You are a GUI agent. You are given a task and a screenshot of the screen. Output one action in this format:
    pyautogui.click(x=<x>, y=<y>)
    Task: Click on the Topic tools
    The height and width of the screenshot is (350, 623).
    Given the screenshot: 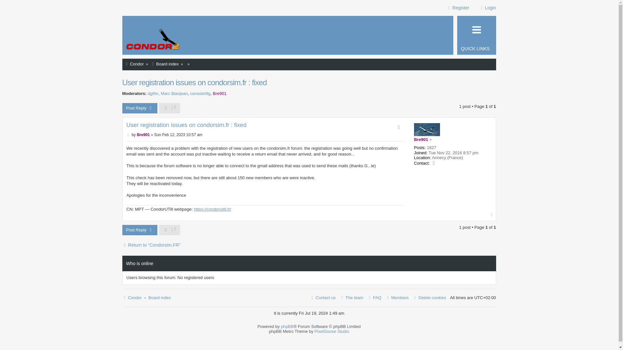 What is the action you would take?
    pyautogui.click(x=169, y=108)
    